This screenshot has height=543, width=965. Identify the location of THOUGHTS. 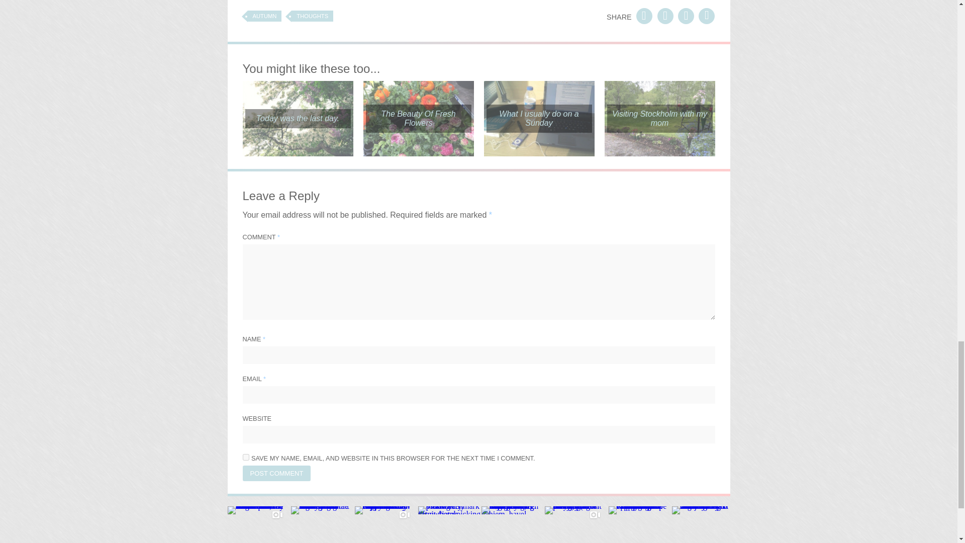
(312, 16).